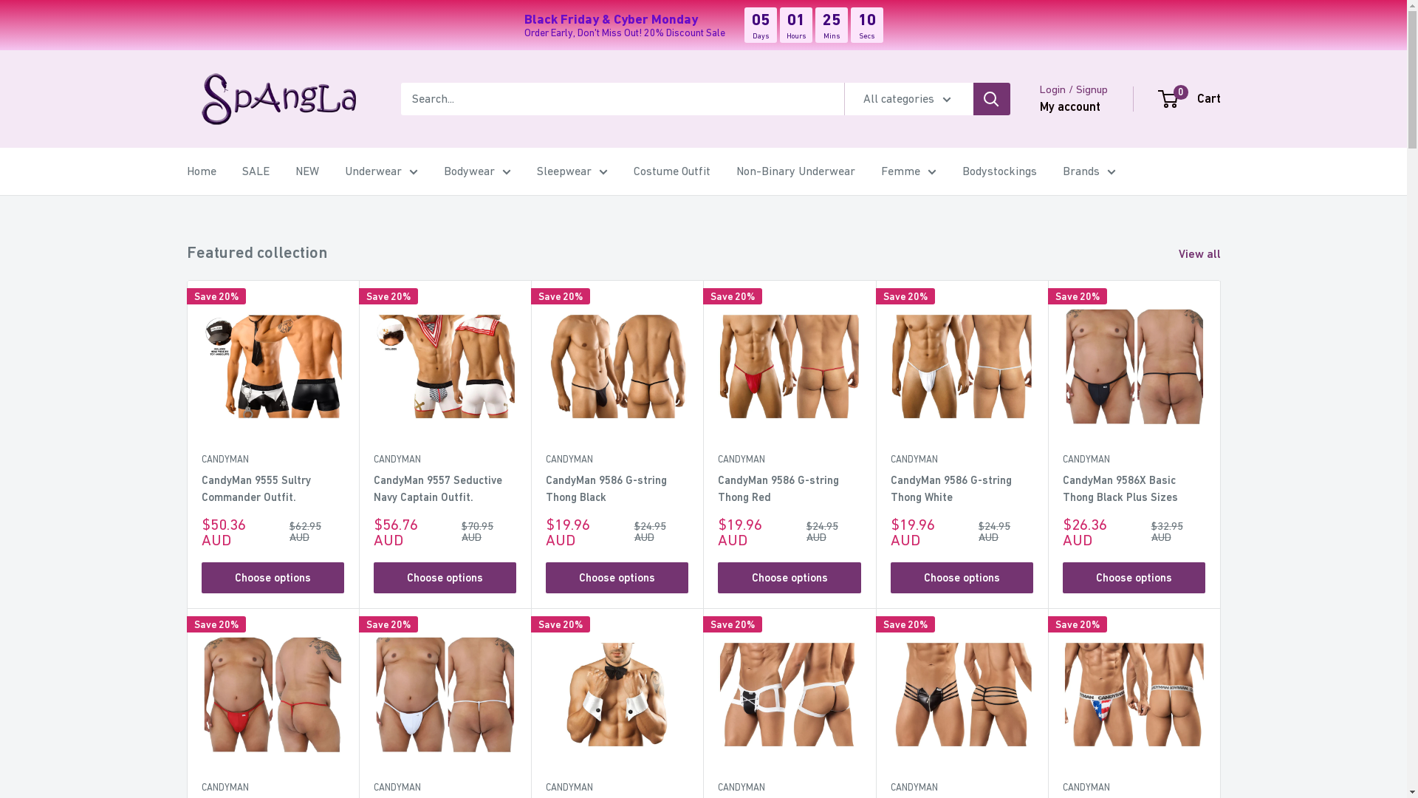 The height and width of the screenshot is (798, 1418). What do you see at coordinates (307, 171) in the screenshot?
I see `NEW` at bounding box center [307, 171].